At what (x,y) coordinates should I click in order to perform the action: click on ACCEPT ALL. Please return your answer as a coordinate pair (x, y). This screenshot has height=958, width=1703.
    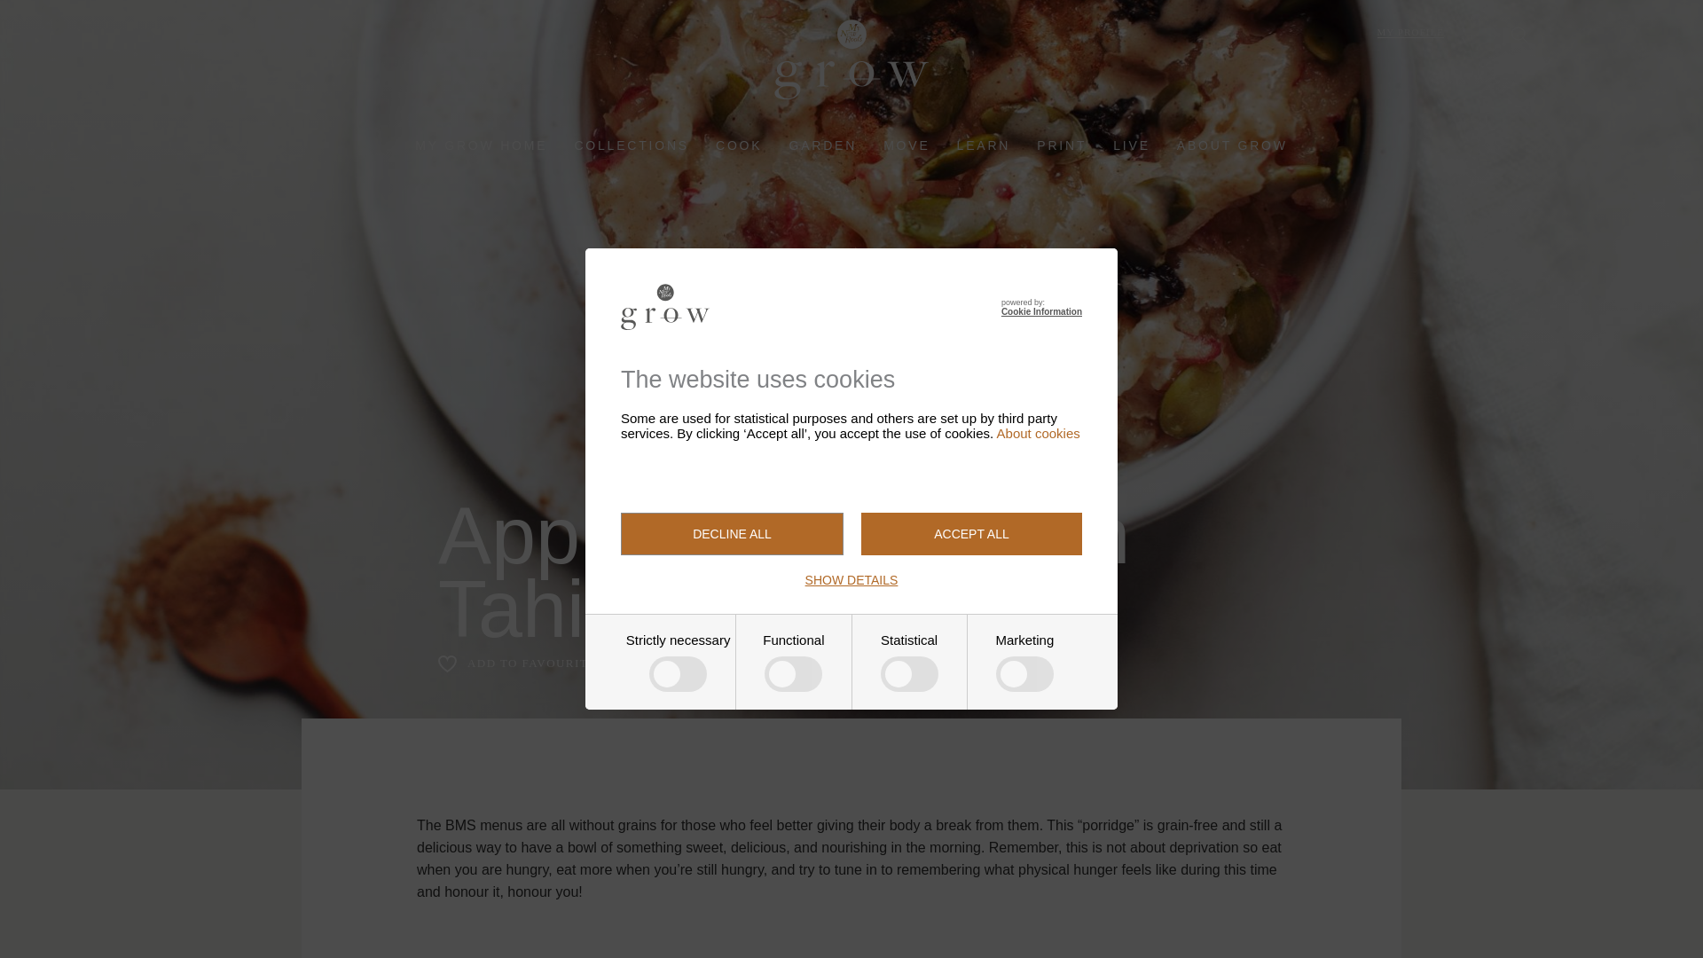
    Looking at the image, I should click on (971, 534).